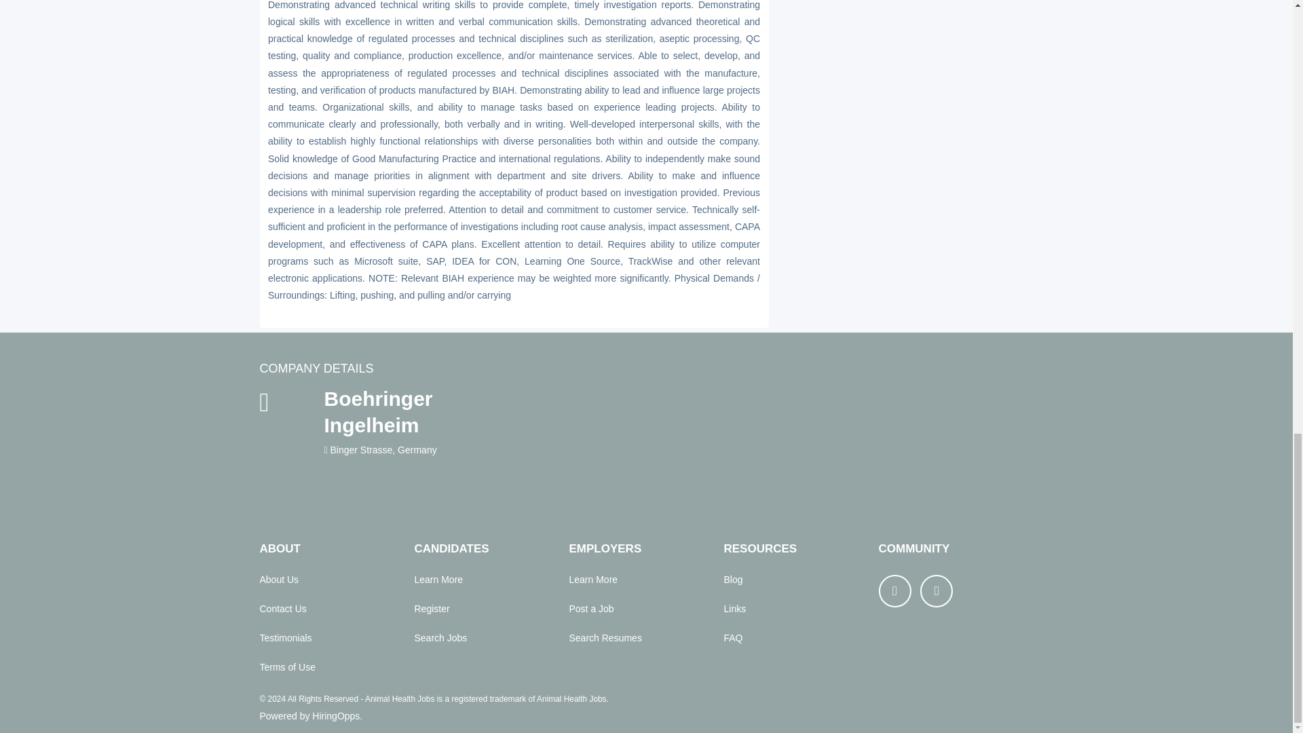  Describe the element at coordinates (733, 638) in the screenshot. I see `FAQ` at that location.